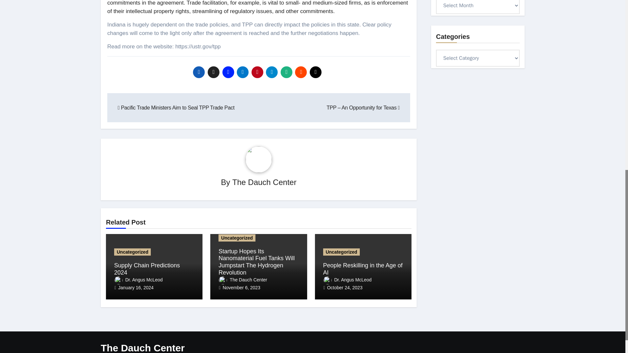 The height and width of the screenshot is (353, 628). What do you see at coordinates (135, 287) in the screenshot?
I see `January 16, 2024` at bounding box center [135, 287].